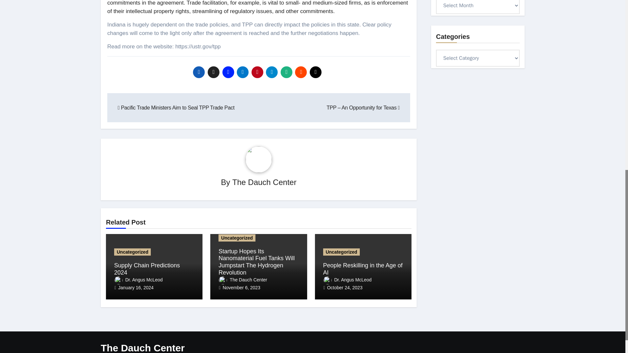 The height and width of the screenshot is (353, 628). What do you see at coordinates (135, 287) in the screenshot?
I see `January 16, 2024` at bounding box center [135, 287].